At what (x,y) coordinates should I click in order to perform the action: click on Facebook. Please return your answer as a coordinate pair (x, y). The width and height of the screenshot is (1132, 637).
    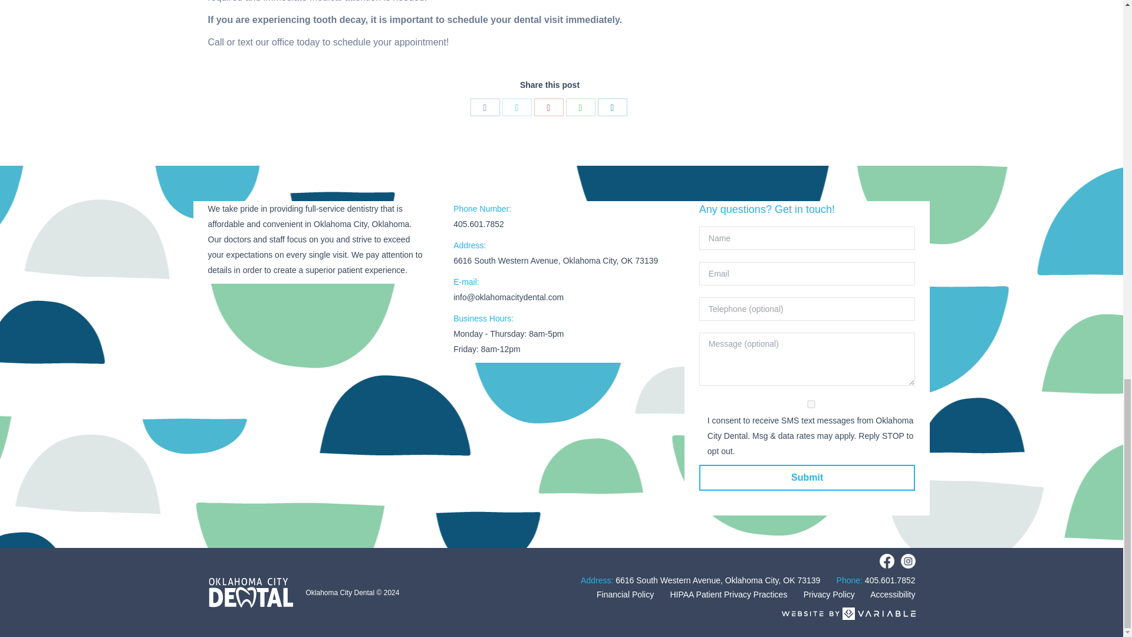
    Looking at the image, I should click on (485, 107).